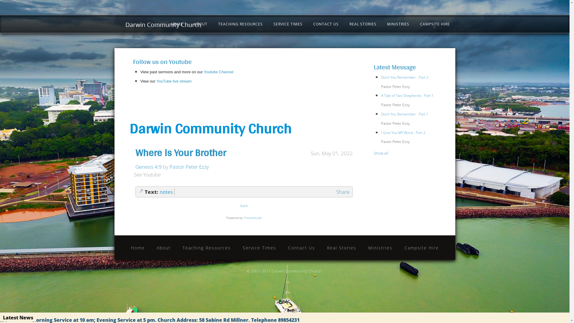 The height and width of the screenshot is (323, 574). Describe the element at coordinates (253, 218) in the screenshot. I see `Preachitsuite` at that location.